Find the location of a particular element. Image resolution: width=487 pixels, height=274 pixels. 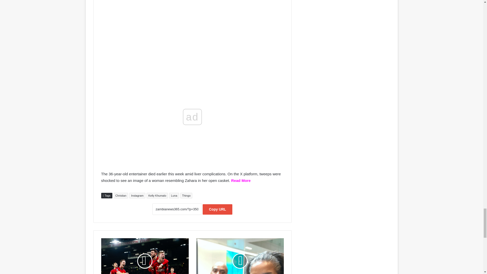

Instagram is located at coordinates (137, 195).